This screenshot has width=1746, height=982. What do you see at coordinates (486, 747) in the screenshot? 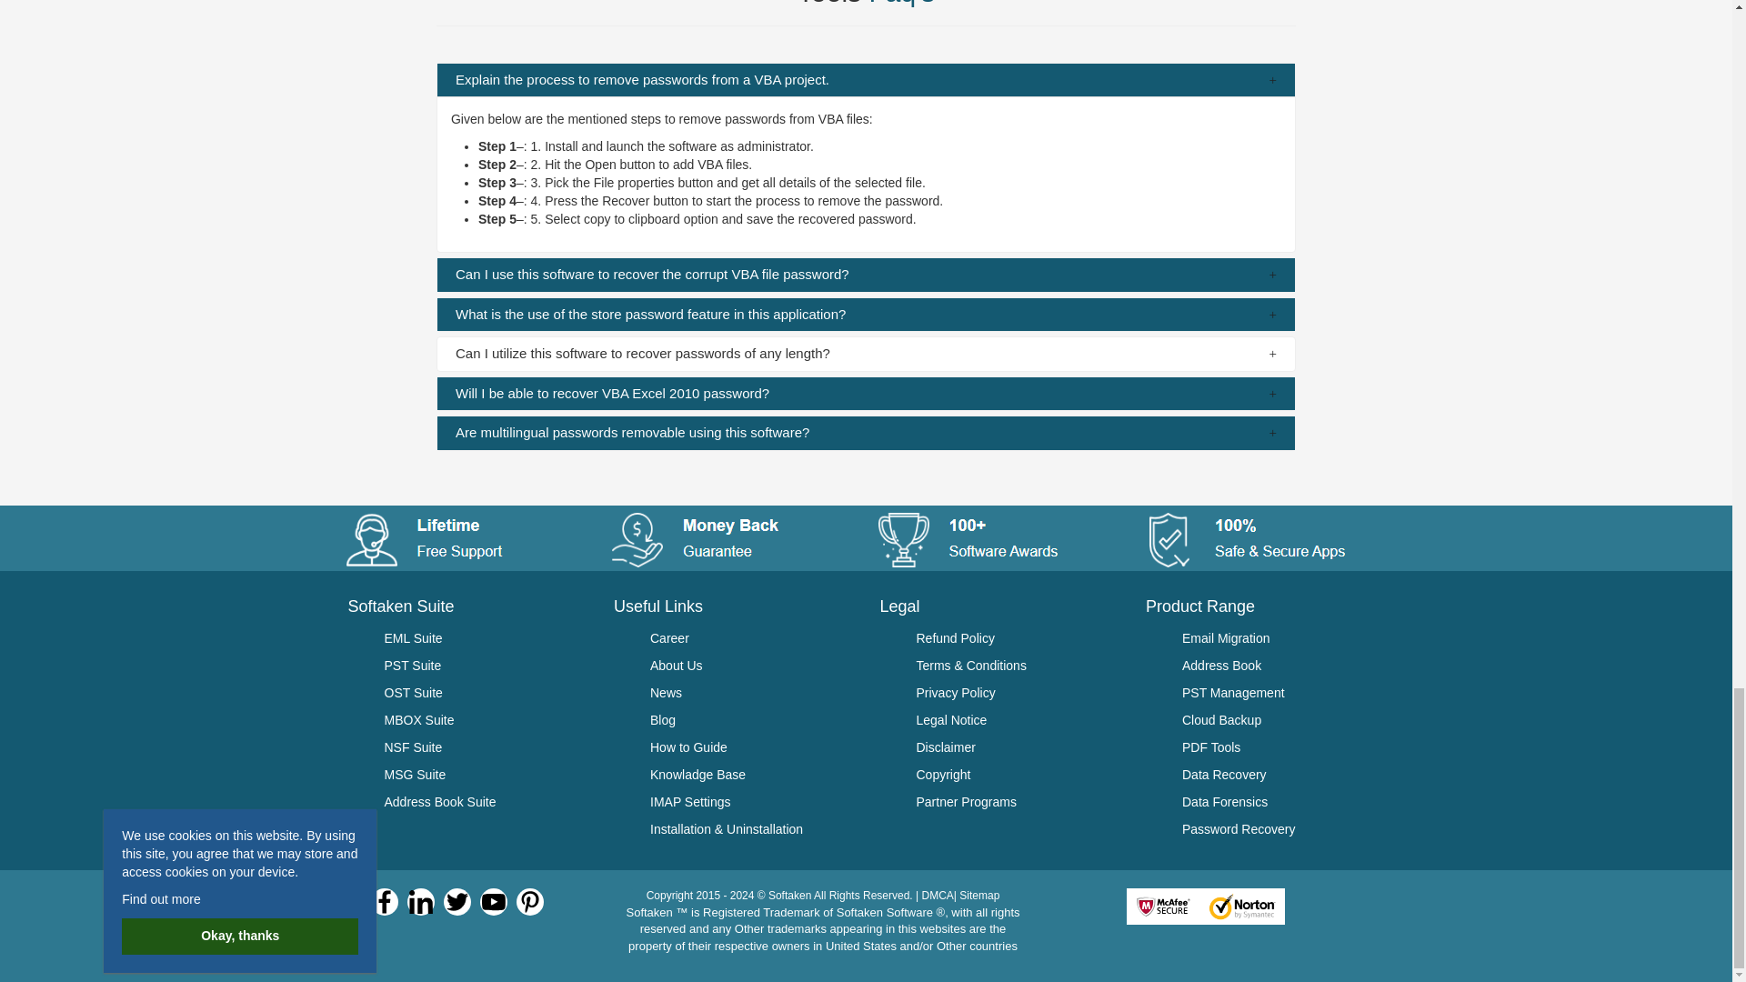
I see `NSF Suite` at bounding box center [486, 747].